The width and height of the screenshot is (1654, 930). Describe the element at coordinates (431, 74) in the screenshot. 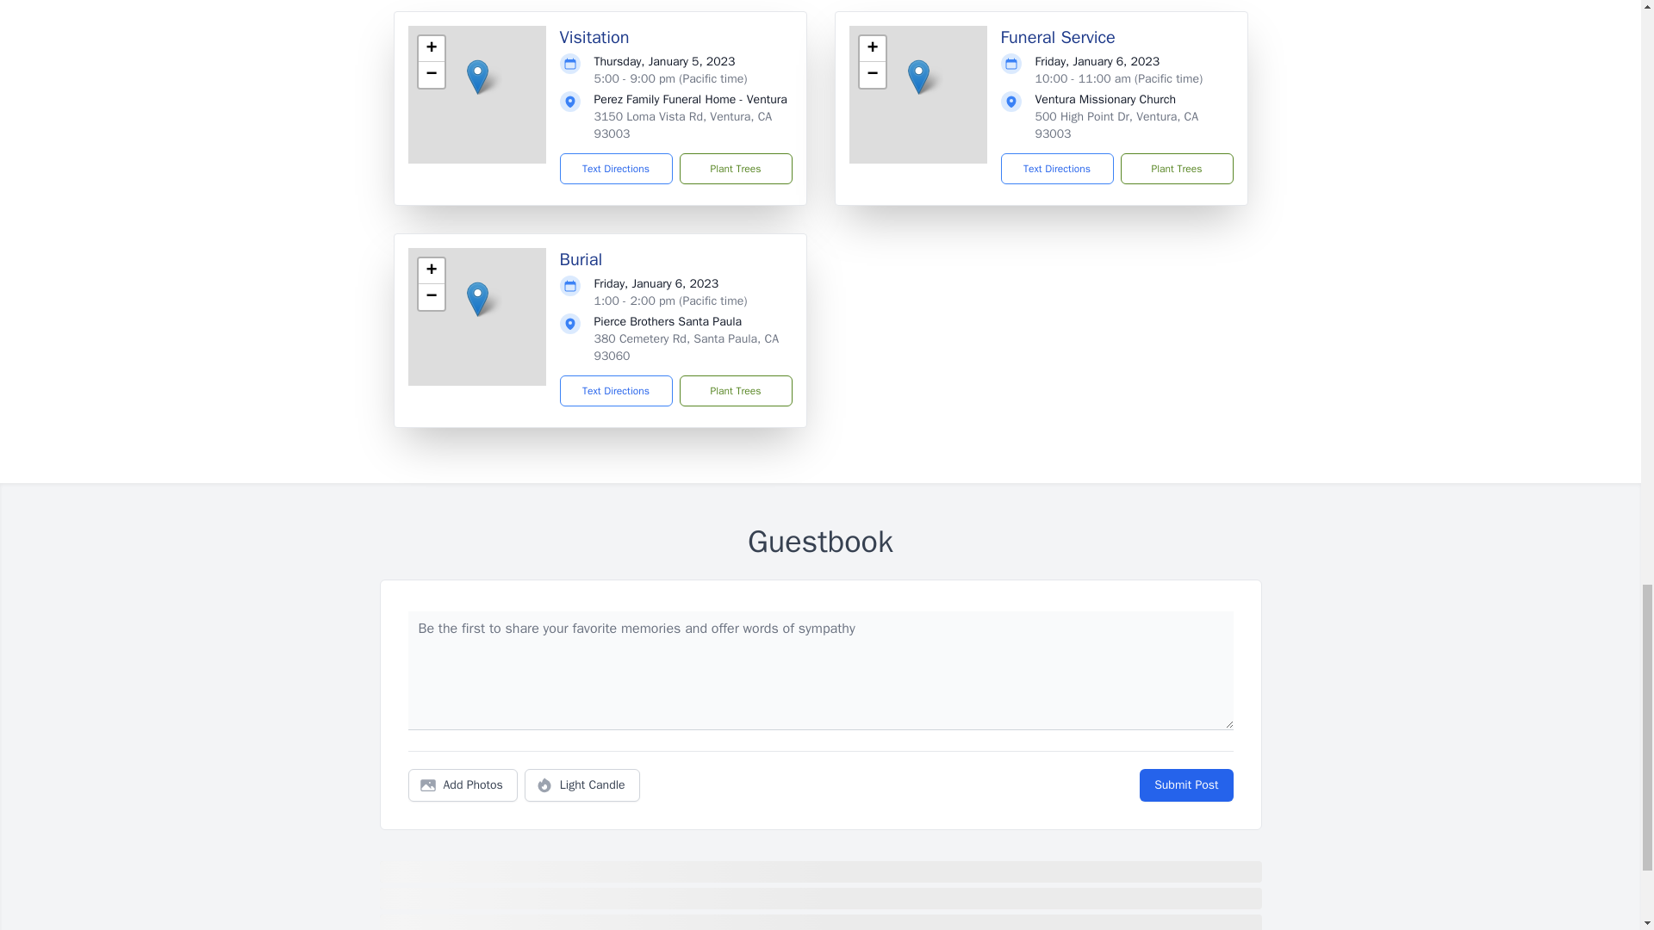

I see `Zoom out` at that location.